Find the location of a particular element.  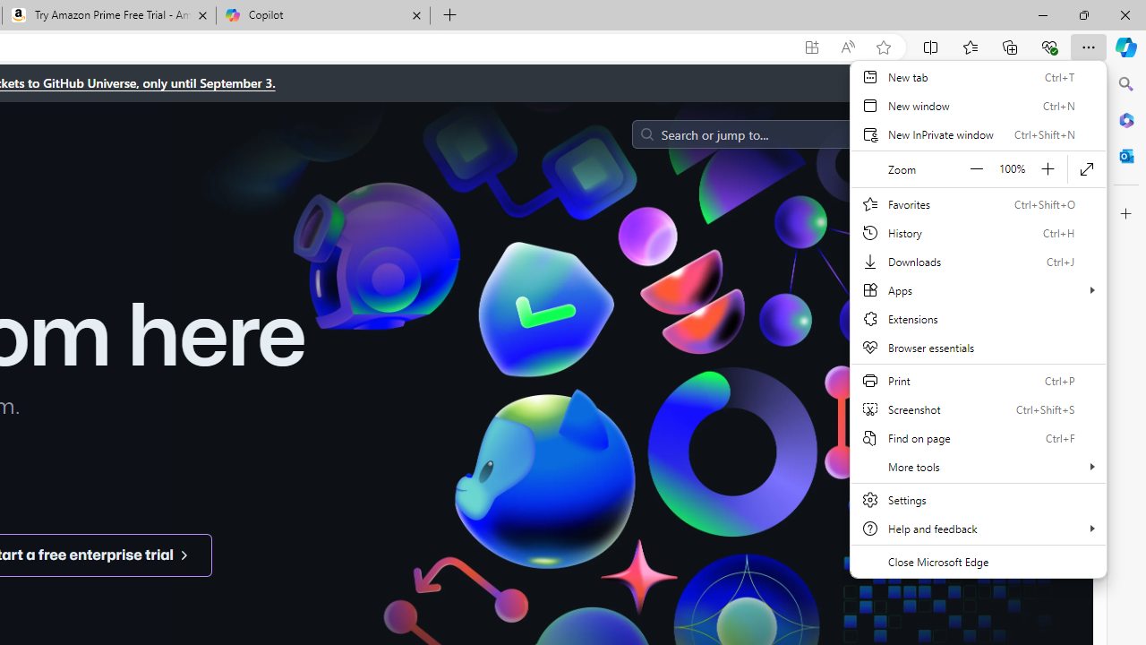

Zoom in (Ctrl+Plus key) is located at coordinates (1048, 168).